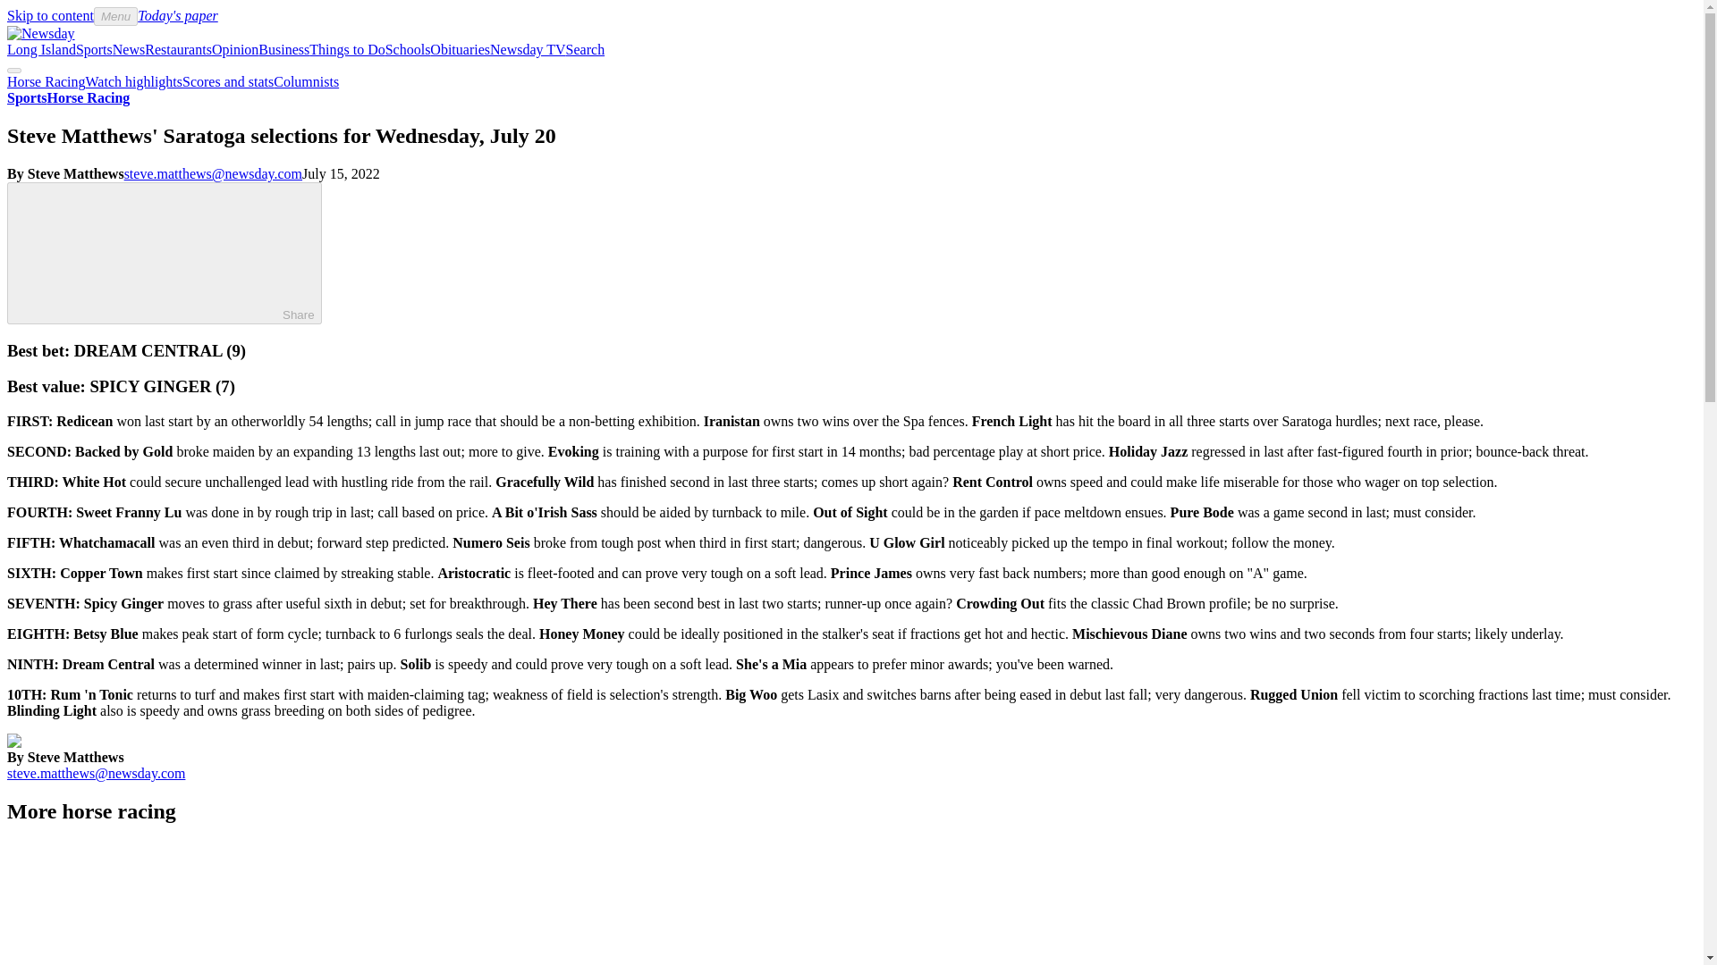 Image resolution: width=1717 pixels, height=965 pixels. Describe the element at coordinates (283, 49) in the screenshot. I see `Business` at that location.